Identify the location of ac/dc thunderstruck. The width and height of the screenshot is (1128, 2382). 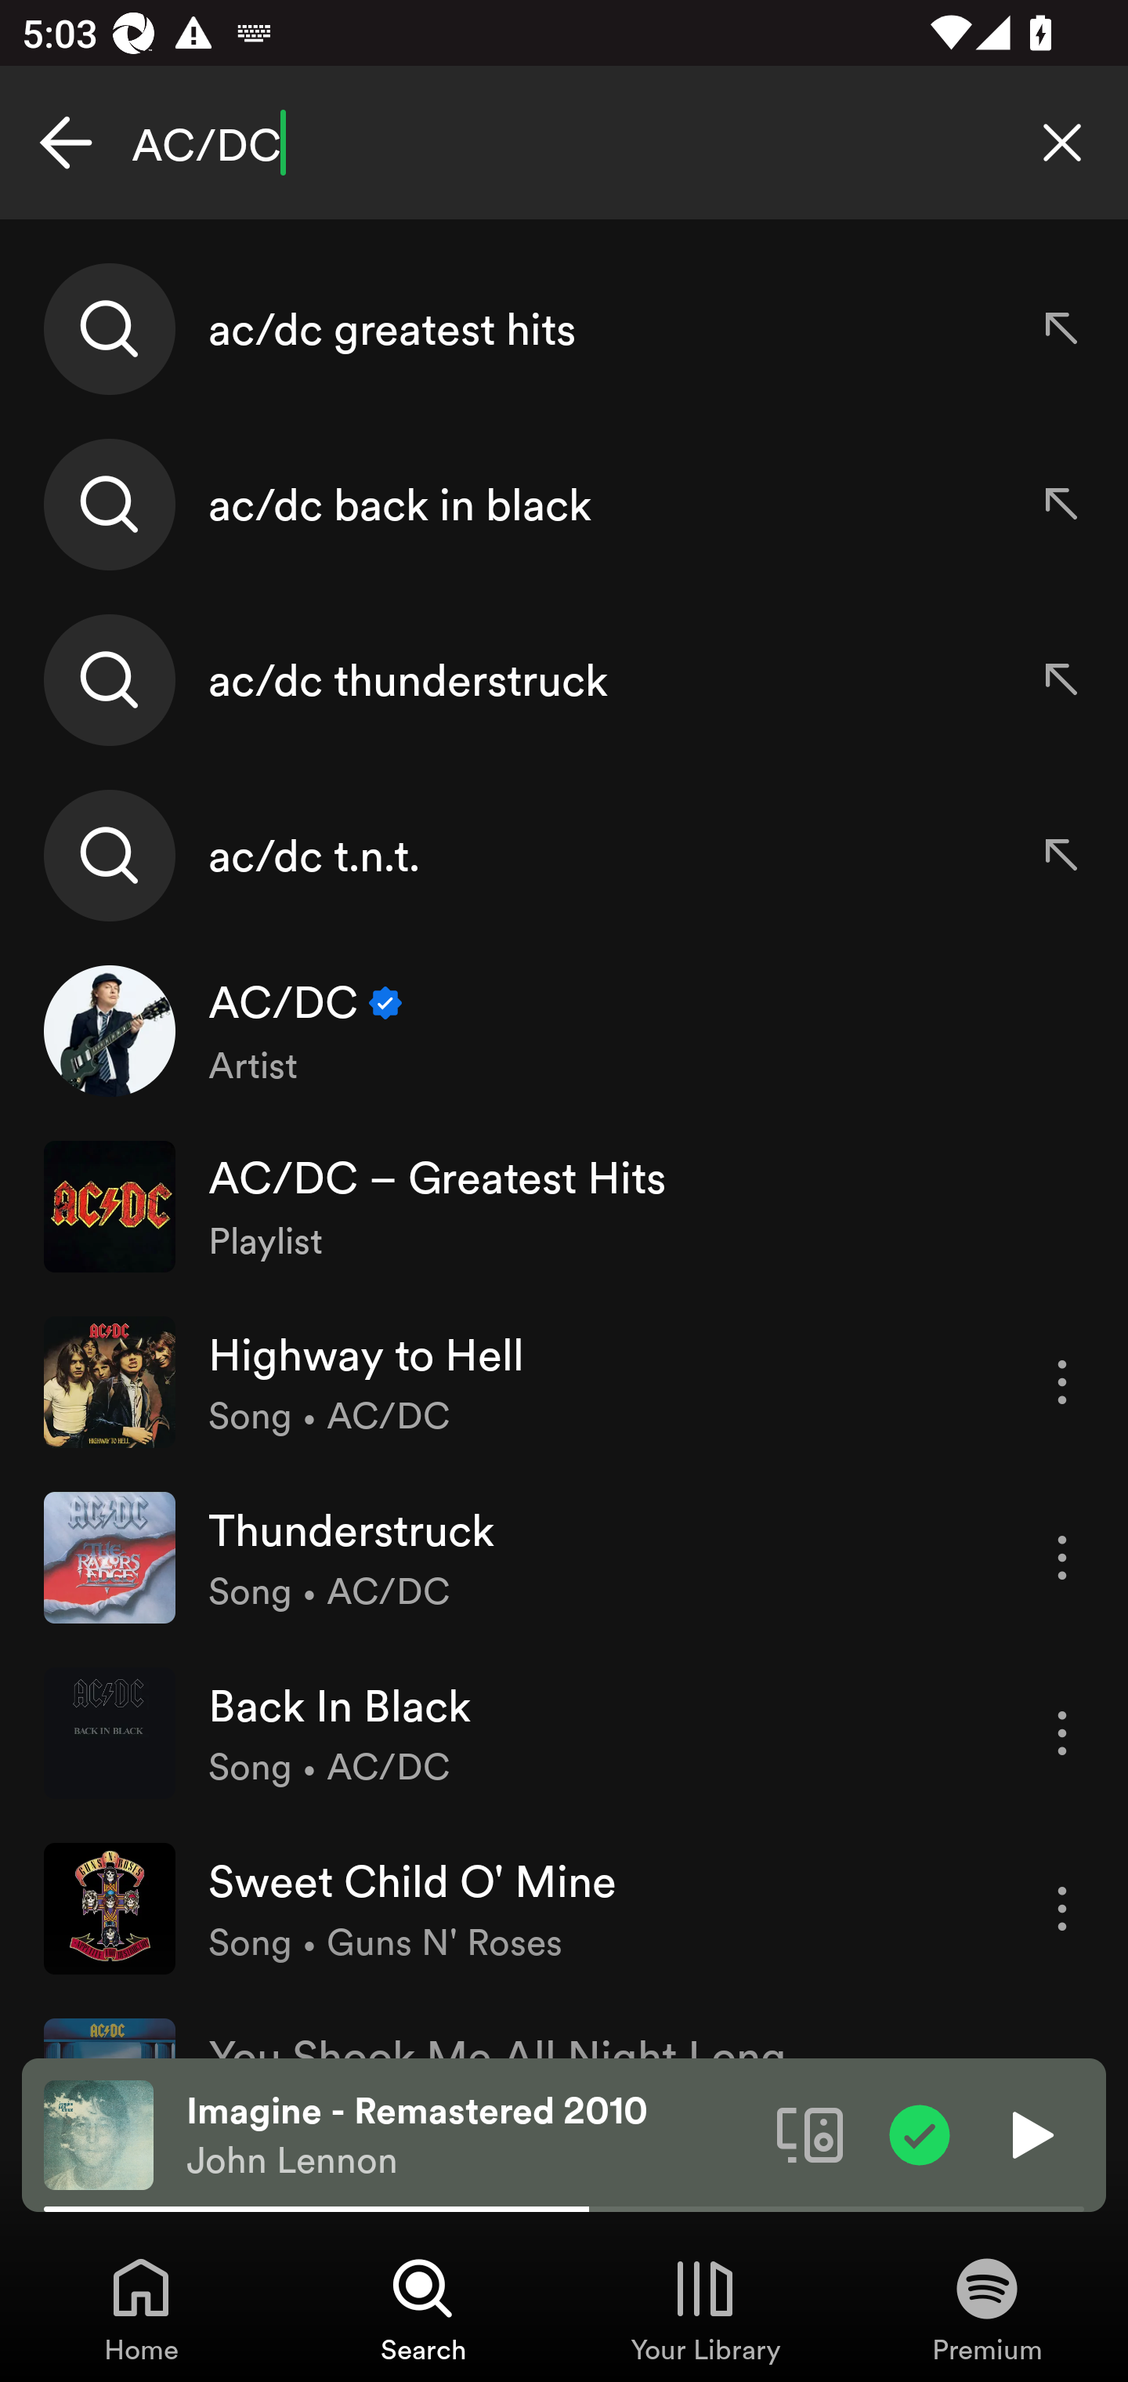
(564, 679).